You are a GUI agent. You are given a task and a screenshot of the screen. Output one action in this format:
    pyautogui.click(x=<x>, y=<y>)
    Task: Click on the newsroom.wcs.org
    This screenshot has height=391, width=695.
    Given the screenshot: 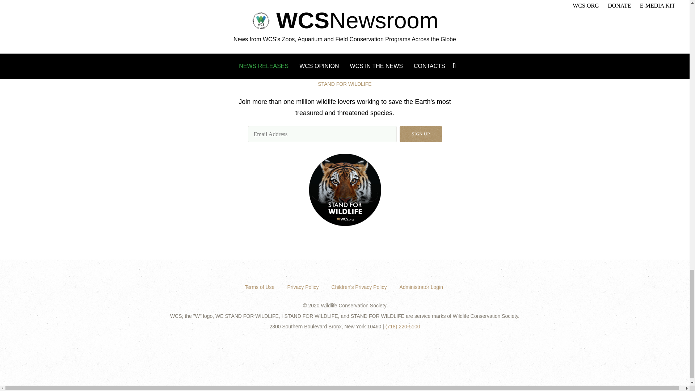 What is the action you would take?
    pyautogui.click(x=165, y=26)
    